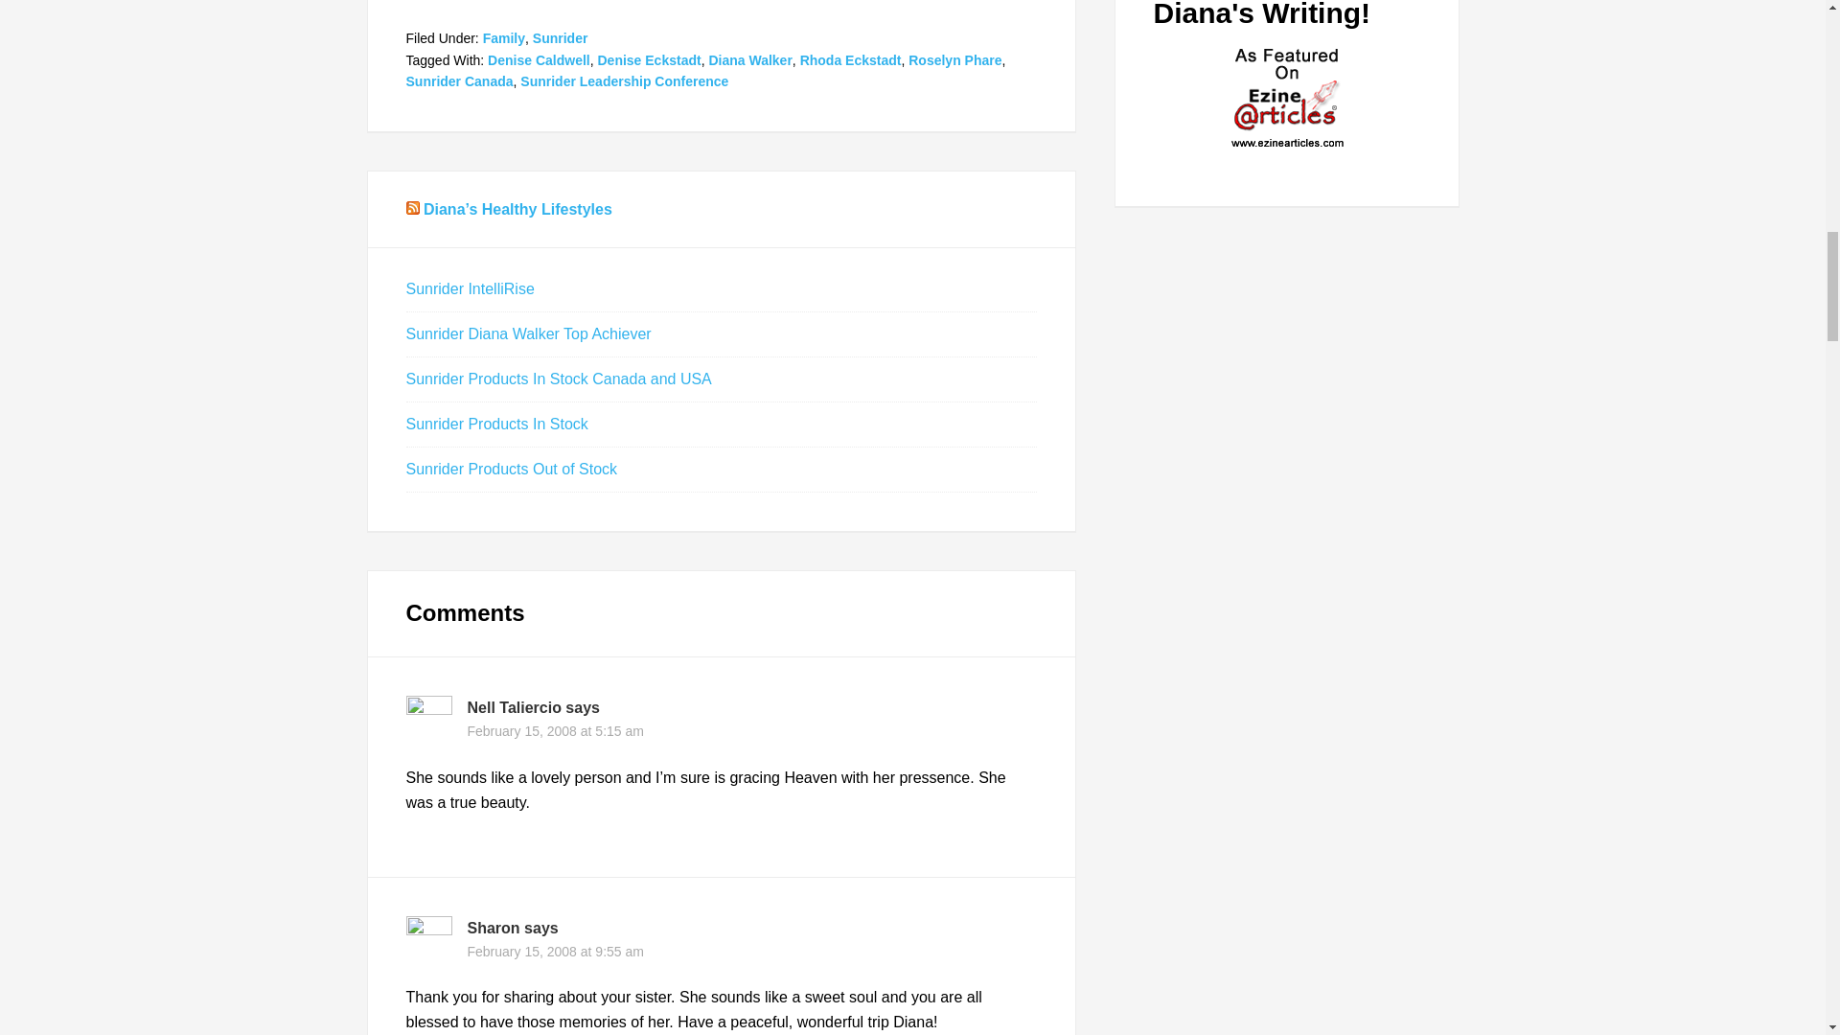 The width and height of the screenshot is (1840, 1035). Describe the element at coordinates (749, 59) in the screenshot. I see `Diana Walker` at that location.